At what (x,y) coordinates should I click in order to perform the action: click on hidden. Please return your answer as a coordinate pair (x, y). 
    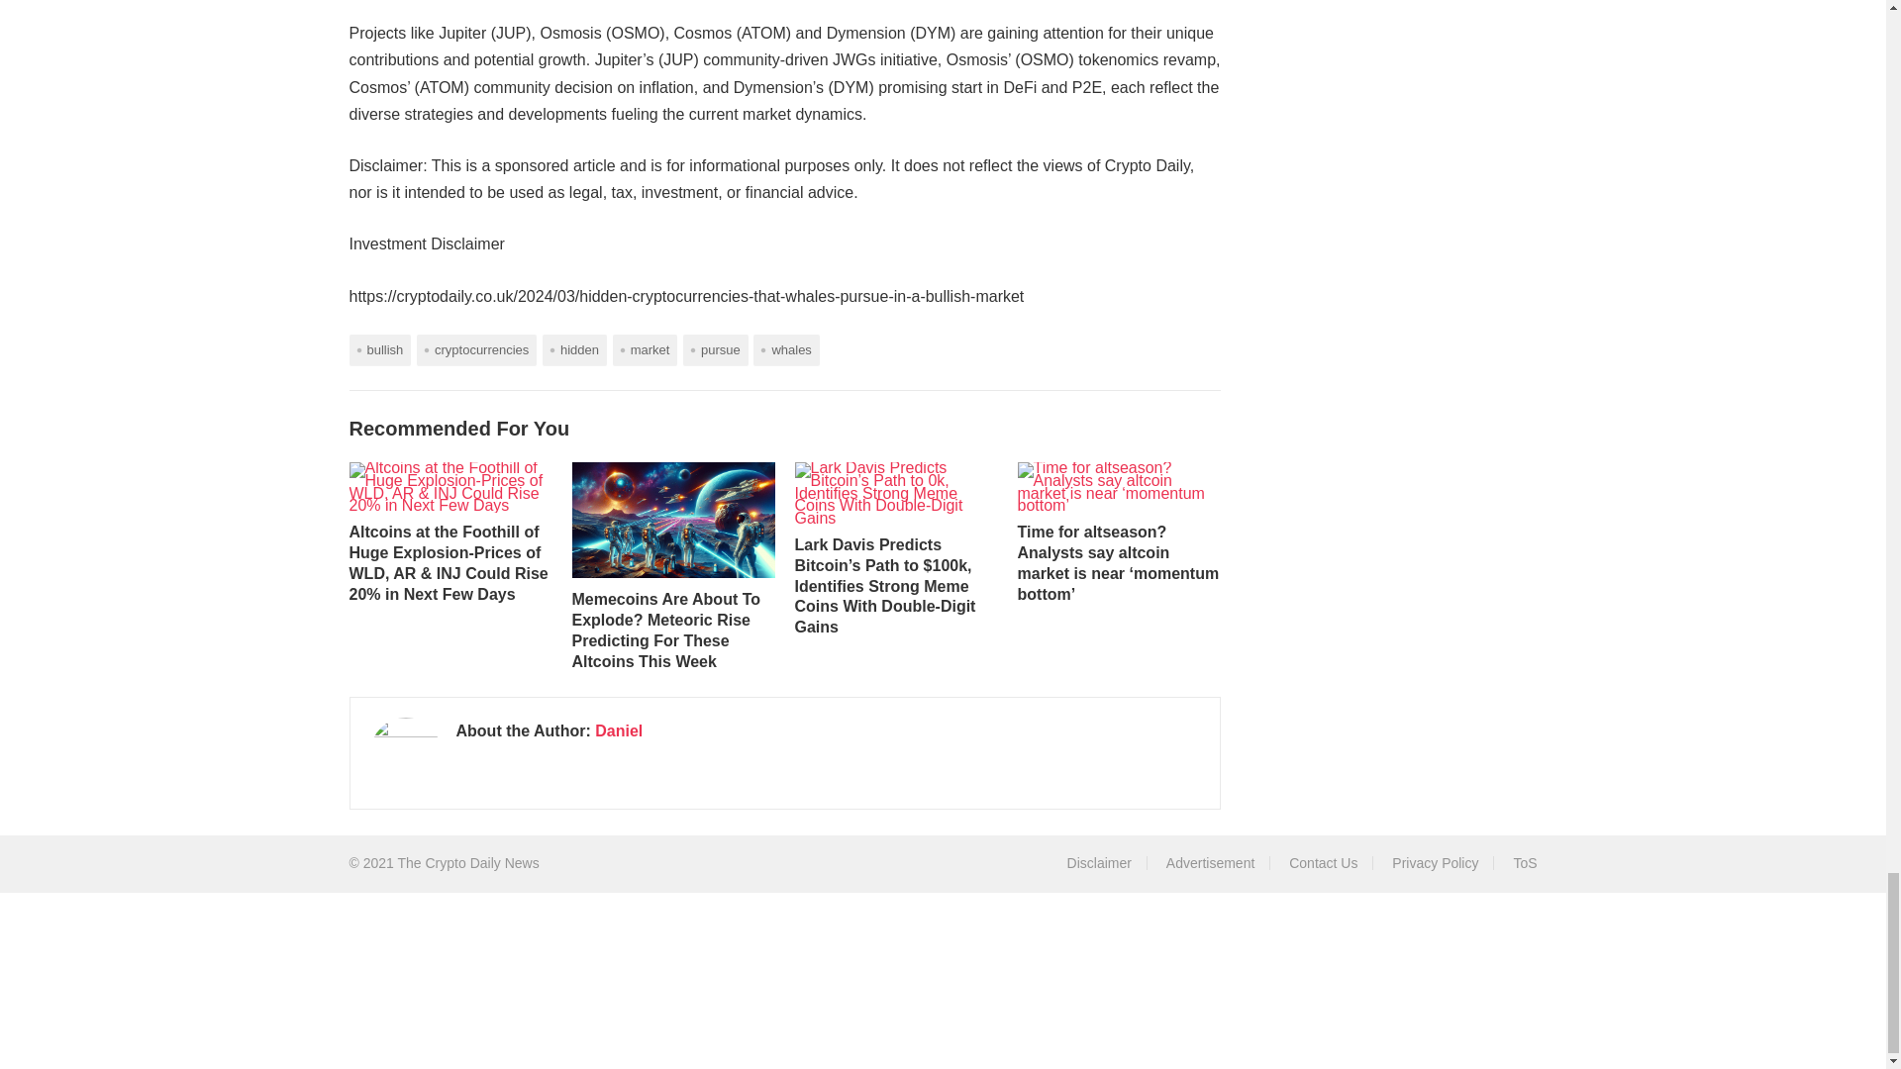
    Looking at the image, I should click on (574, 350).